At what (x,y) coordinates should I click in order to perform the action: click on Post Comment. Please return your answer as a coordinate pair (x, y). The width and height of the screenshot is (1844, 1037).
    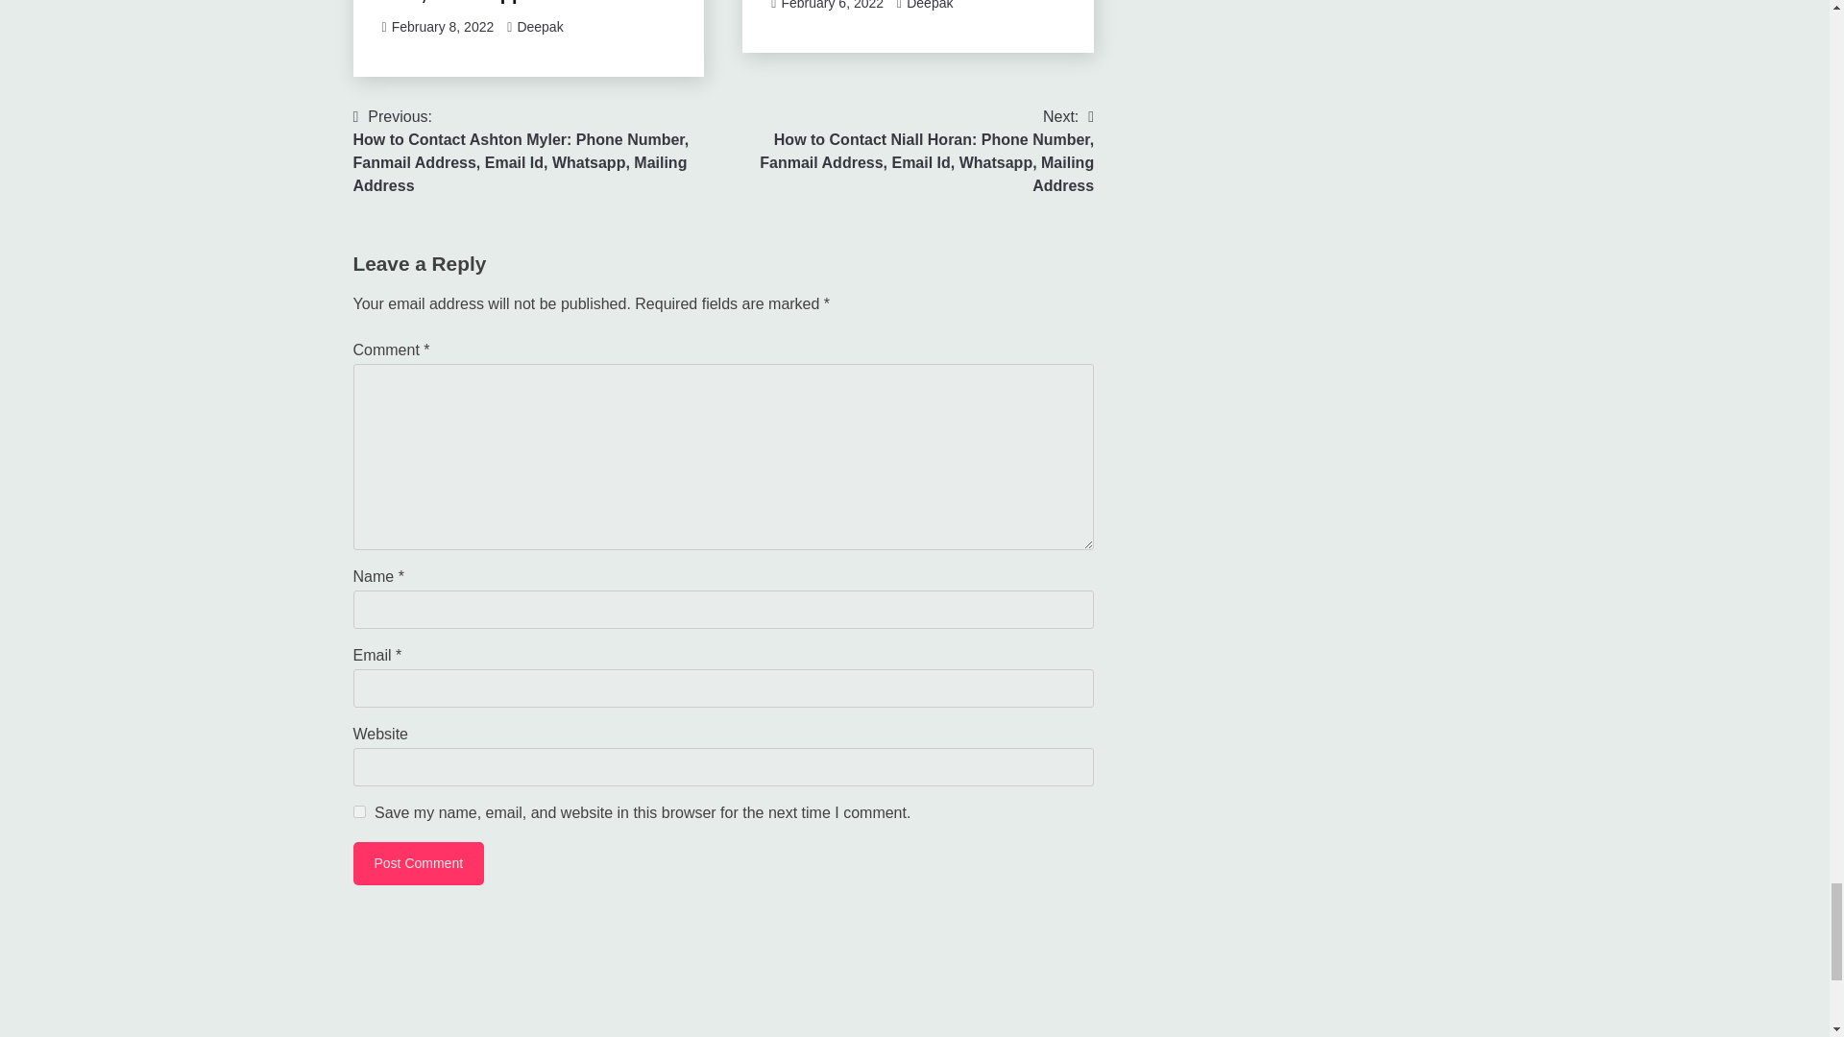
    Looking at the image, I should click on (419, 863).